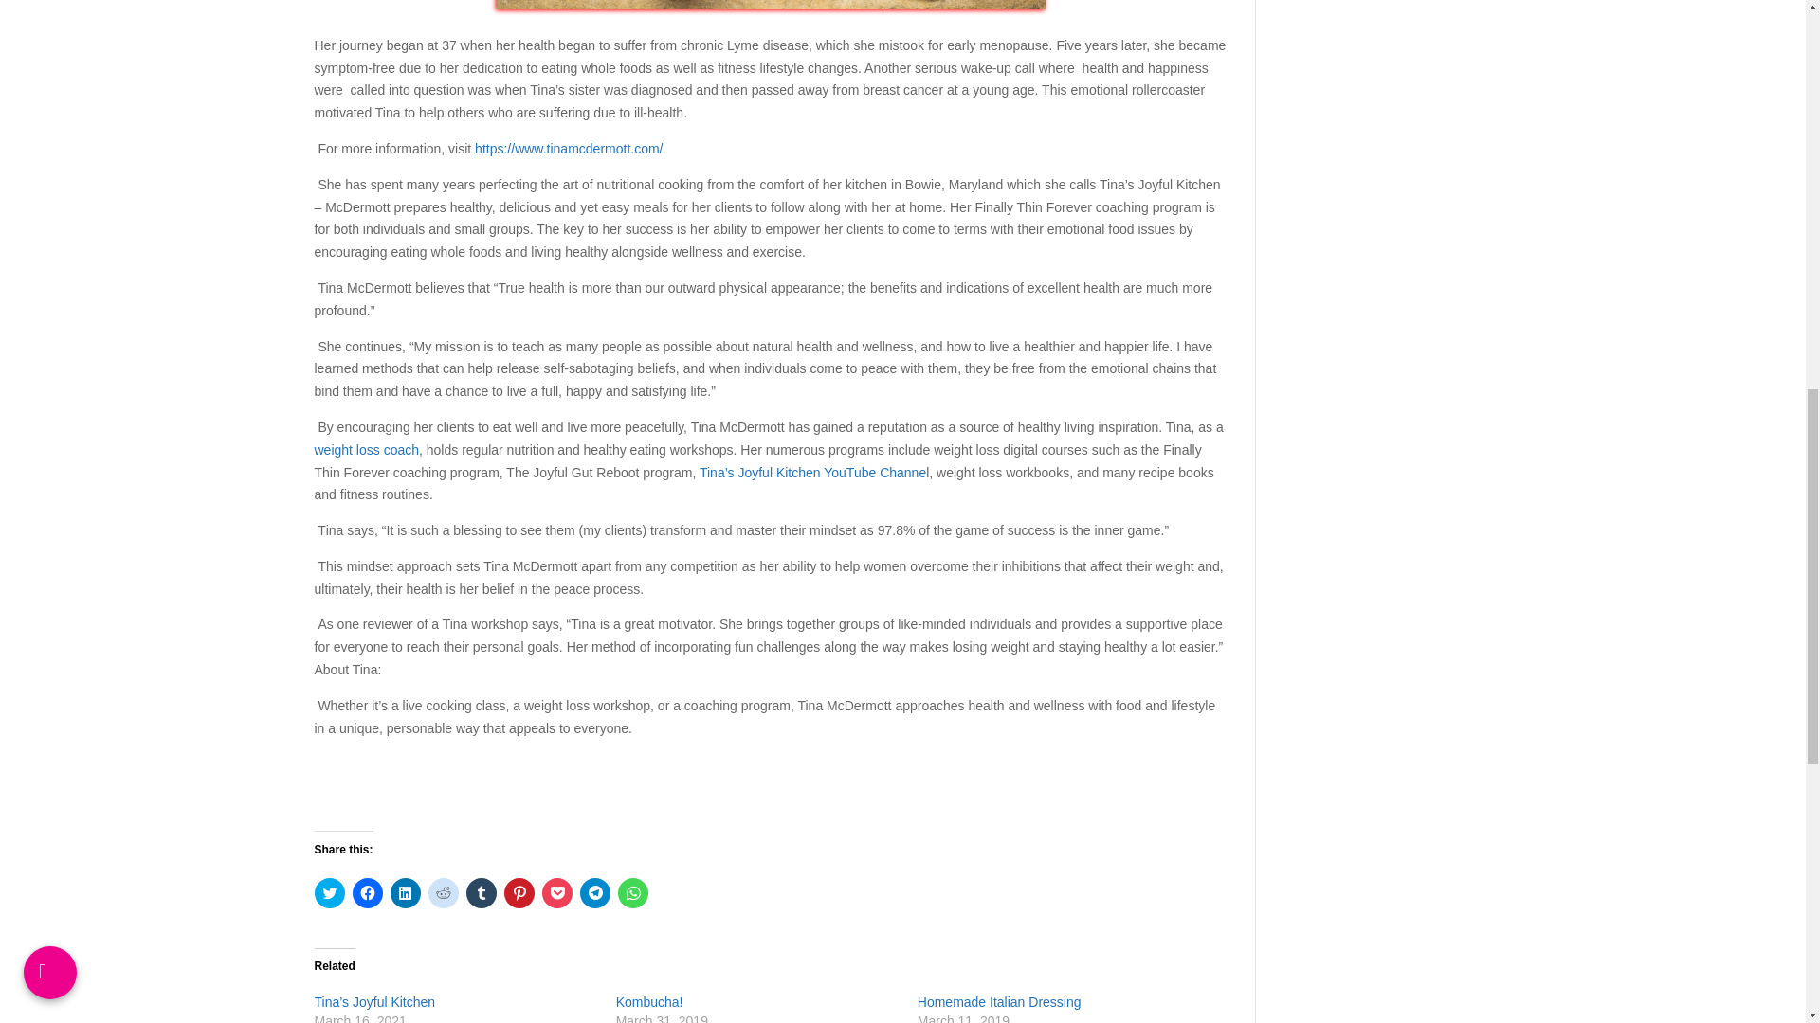 Image resolution: width=1820 pixels, height=1023 pixels. Describe the element at coordinates (519, 892) in the screenshot. I see `Click to share on Pinterest` at that location.